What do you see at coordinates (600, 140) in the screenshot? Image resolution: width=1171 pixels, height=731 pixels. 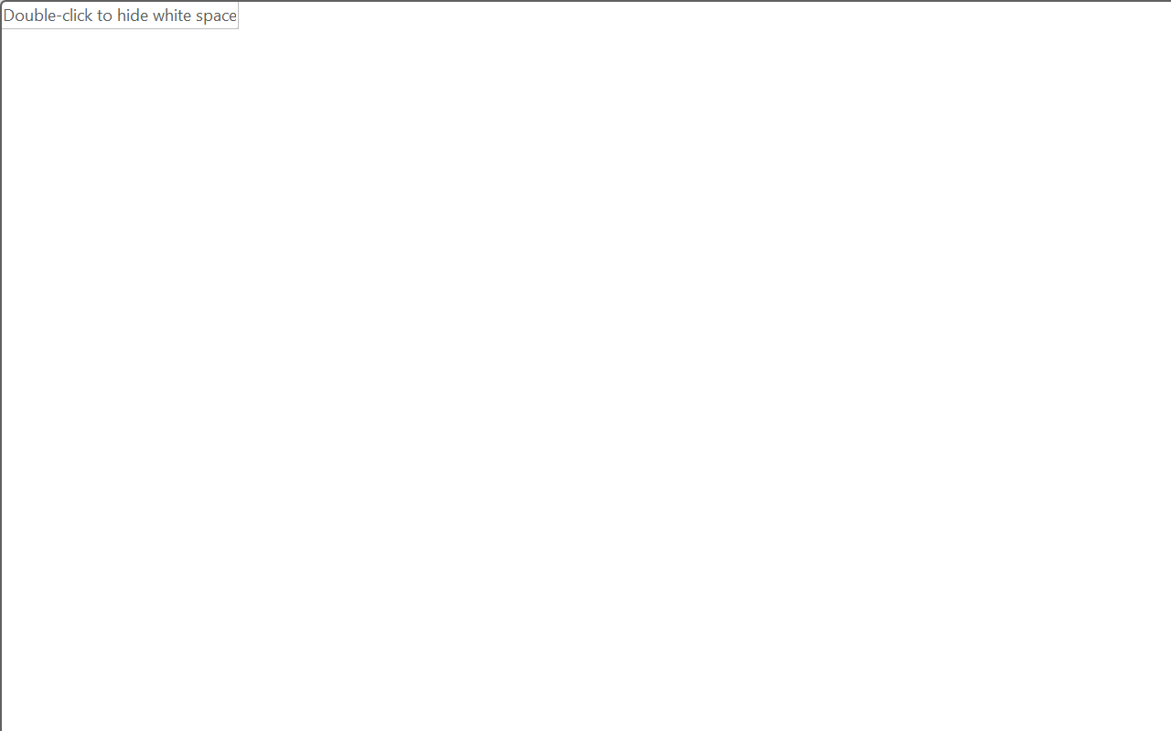 I see `Character Border` at bounding box center [600, 140].